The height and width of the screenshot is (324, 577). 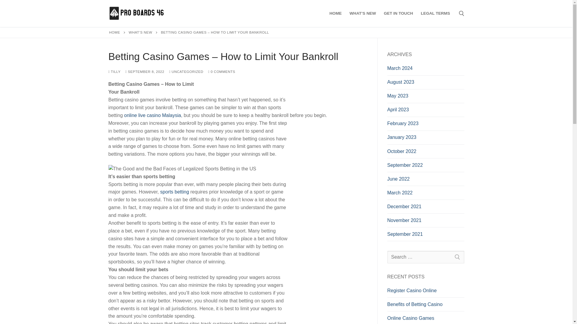 I want to click on October 2022, so click(x=426, y=153).